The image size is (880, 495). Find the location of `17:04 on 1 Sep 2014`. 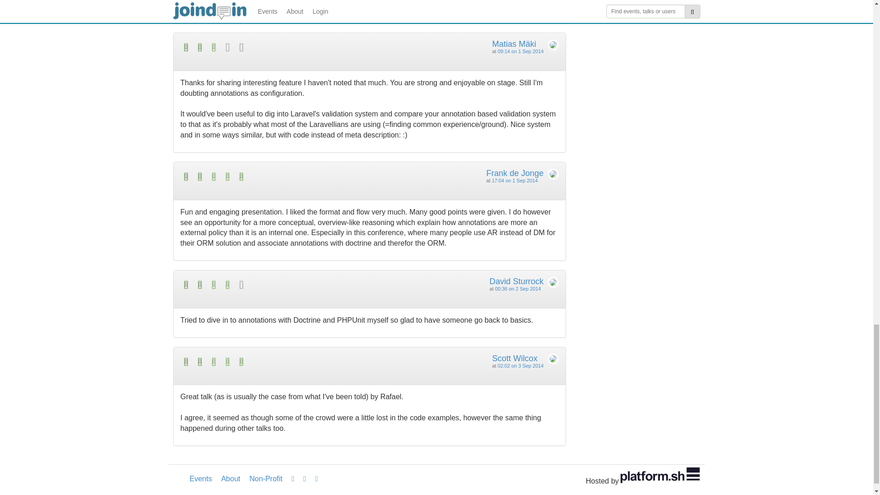

17:04 on 1 Sep 2014 is located at coordinates (515, 180).